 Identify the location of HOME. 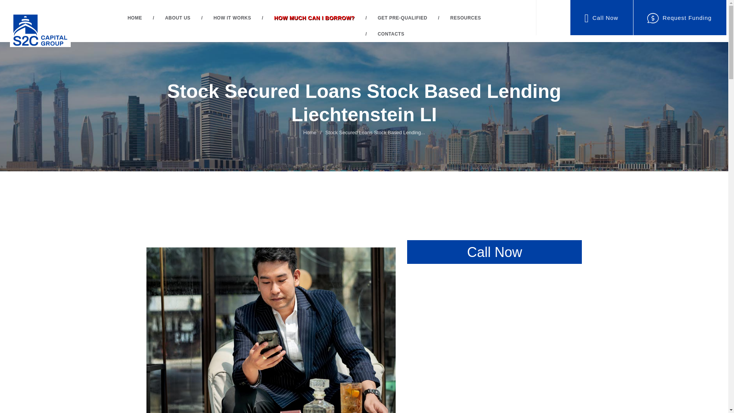
(135, 18).